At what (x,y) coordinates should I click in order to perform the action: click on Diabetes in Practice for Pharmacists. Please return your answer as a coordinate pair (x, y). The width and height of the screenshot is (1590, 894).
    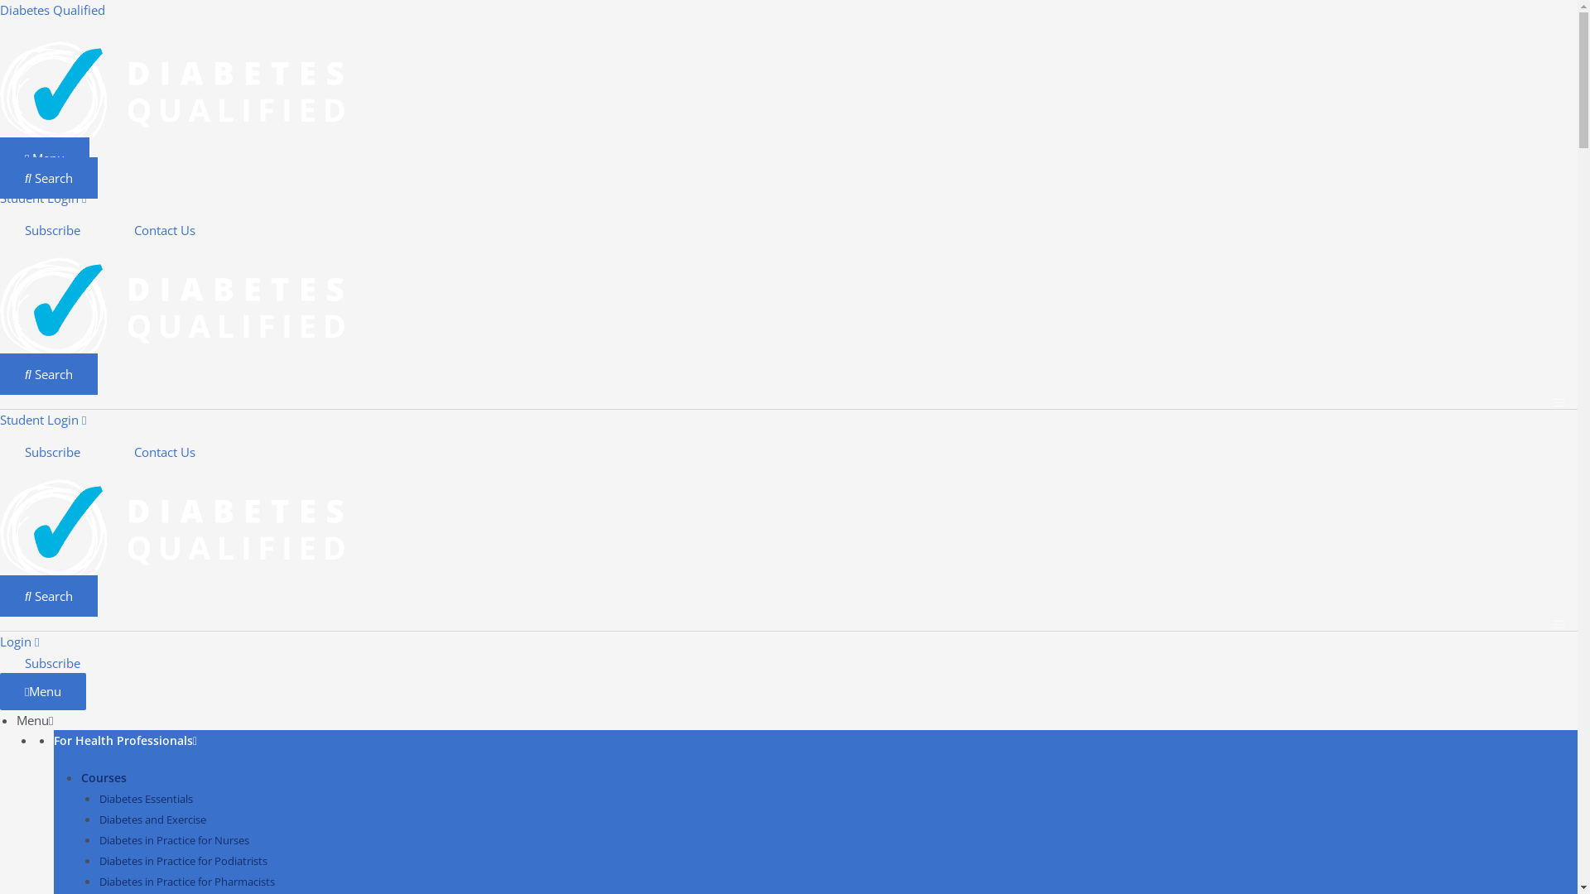
    Looking at the image, I should click on (187, 882).